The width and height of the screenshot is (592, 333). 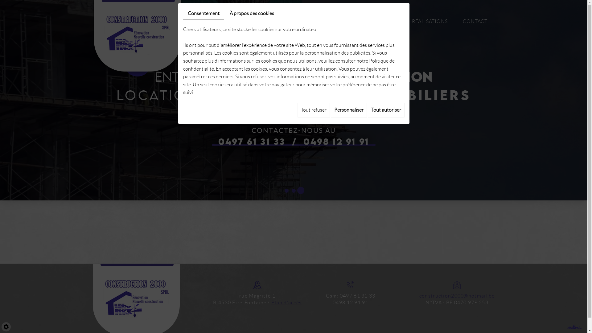 What do you see at coordinates (294, 137) in the screenshot?
I see `CONTACTEZ-NOUS AU
0497 61 31 33 / 0498 12 91 91` at bounding box center [294, 137].